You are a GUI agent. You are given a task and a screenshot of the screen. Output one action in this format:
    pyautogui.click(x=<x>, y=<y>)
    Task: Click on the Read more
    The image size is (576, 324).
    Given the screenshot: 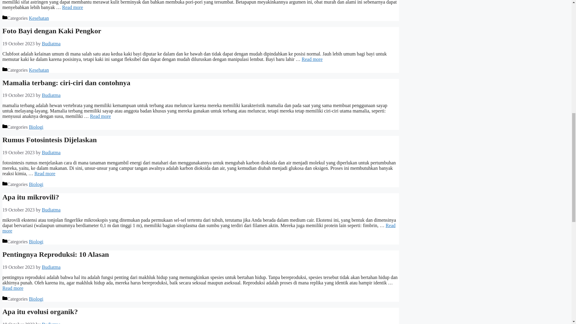 What is the action you would take?
    pyautogui.click(x=100, y=116)
    